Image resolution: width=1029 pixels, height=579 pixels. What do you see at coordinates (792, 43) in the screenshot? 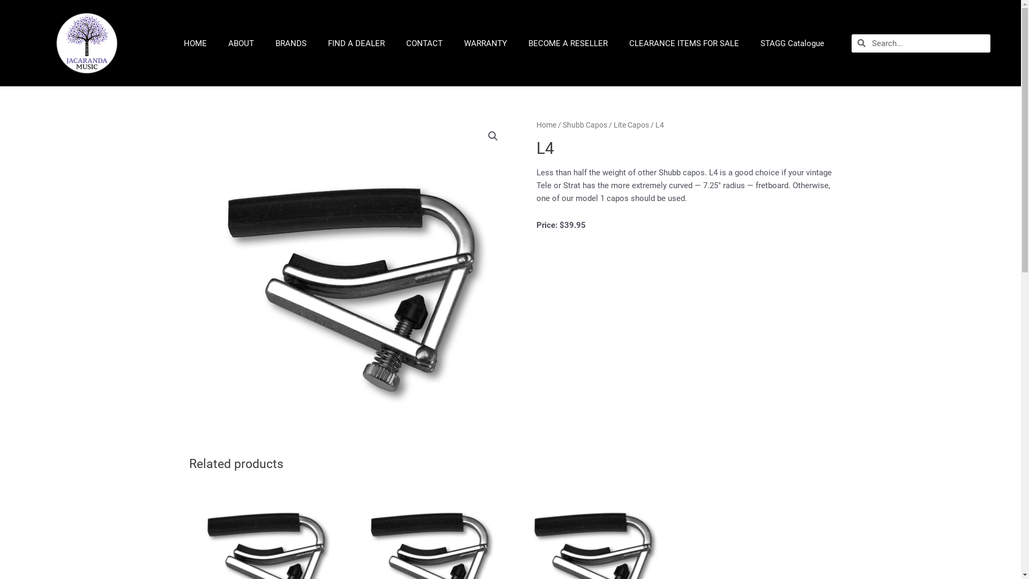
I see `STAGG Catalogue` at bounding box center [792, 43].